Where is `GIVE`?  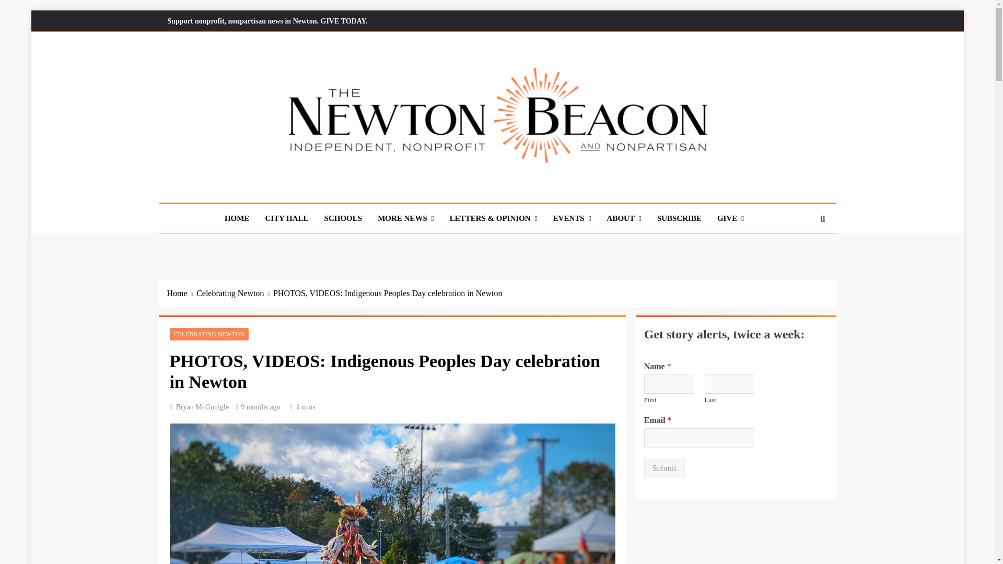
GIVE is located at coordinates (730, 218).